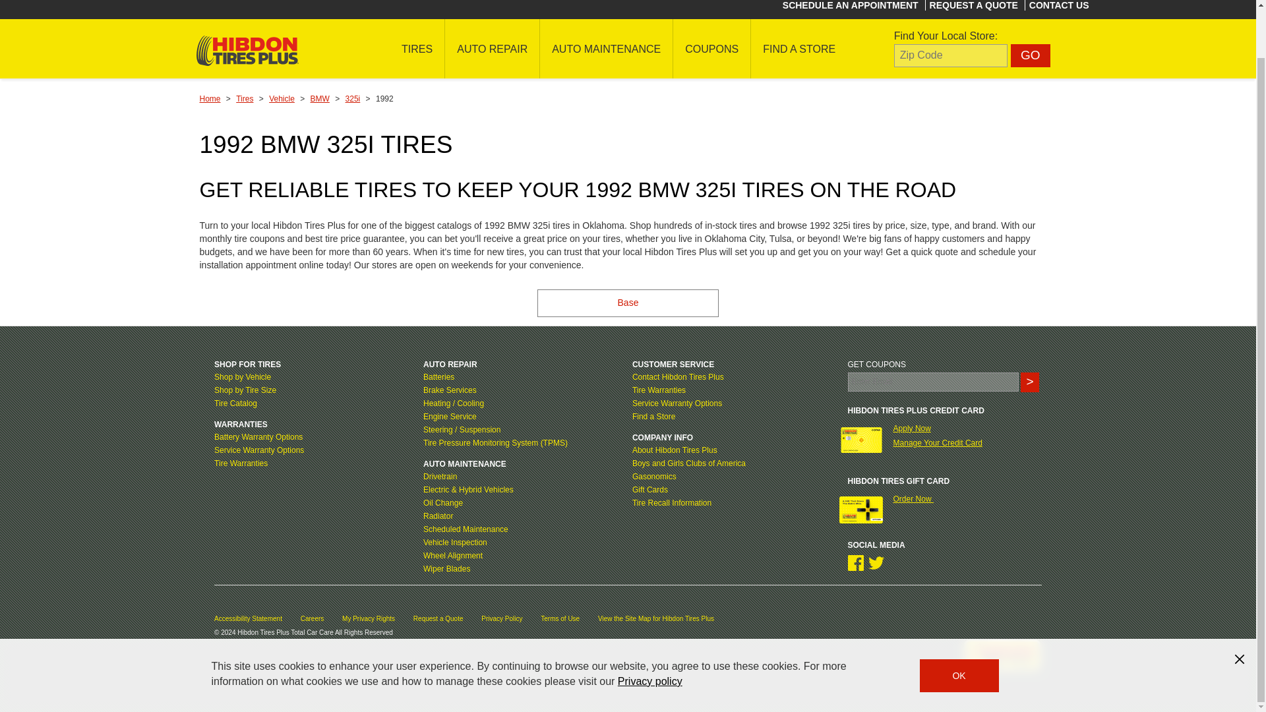  Describe the element at coordinates (856, 563) in the screenshot. I see `Facebook` at that location.